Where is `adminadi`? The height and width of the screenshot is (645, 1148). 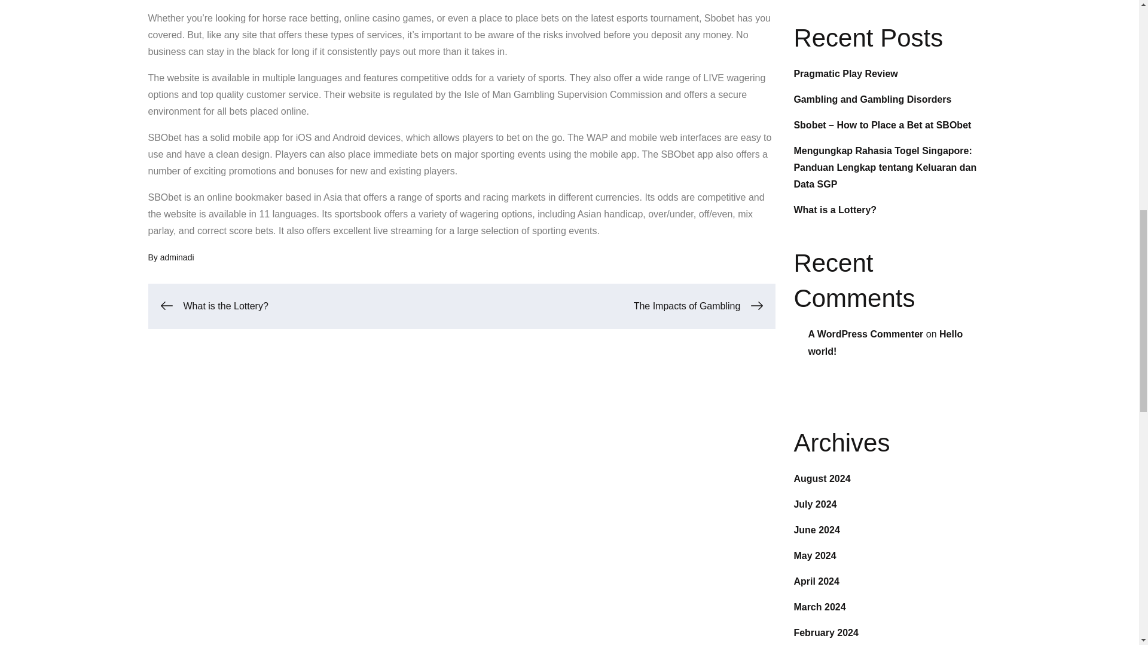 adminadi is located at coordinates (177, 257).